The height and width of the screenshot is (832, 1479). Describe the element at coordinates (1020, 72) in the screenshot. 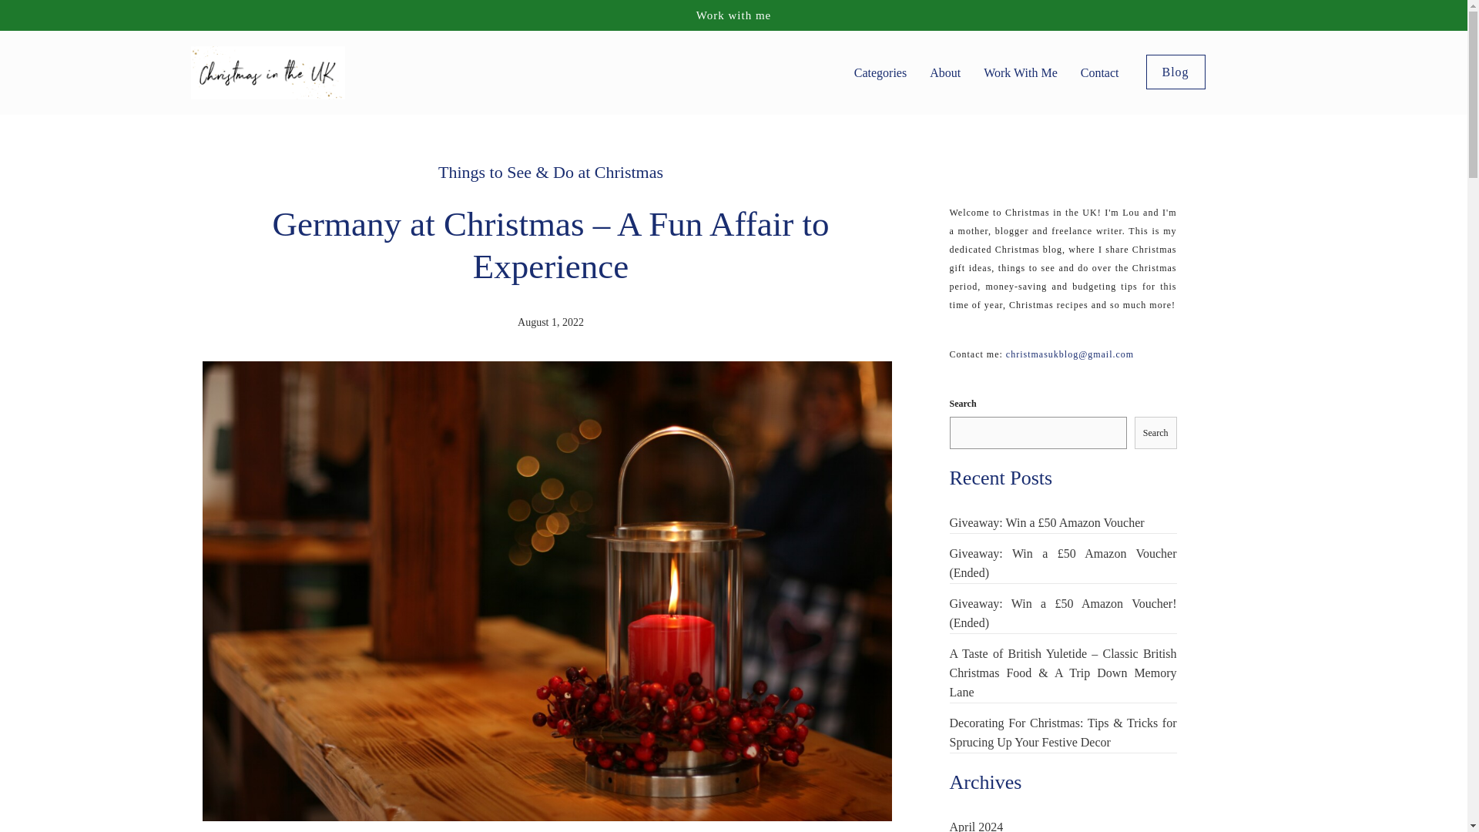

I see `Work With Me` at that location.